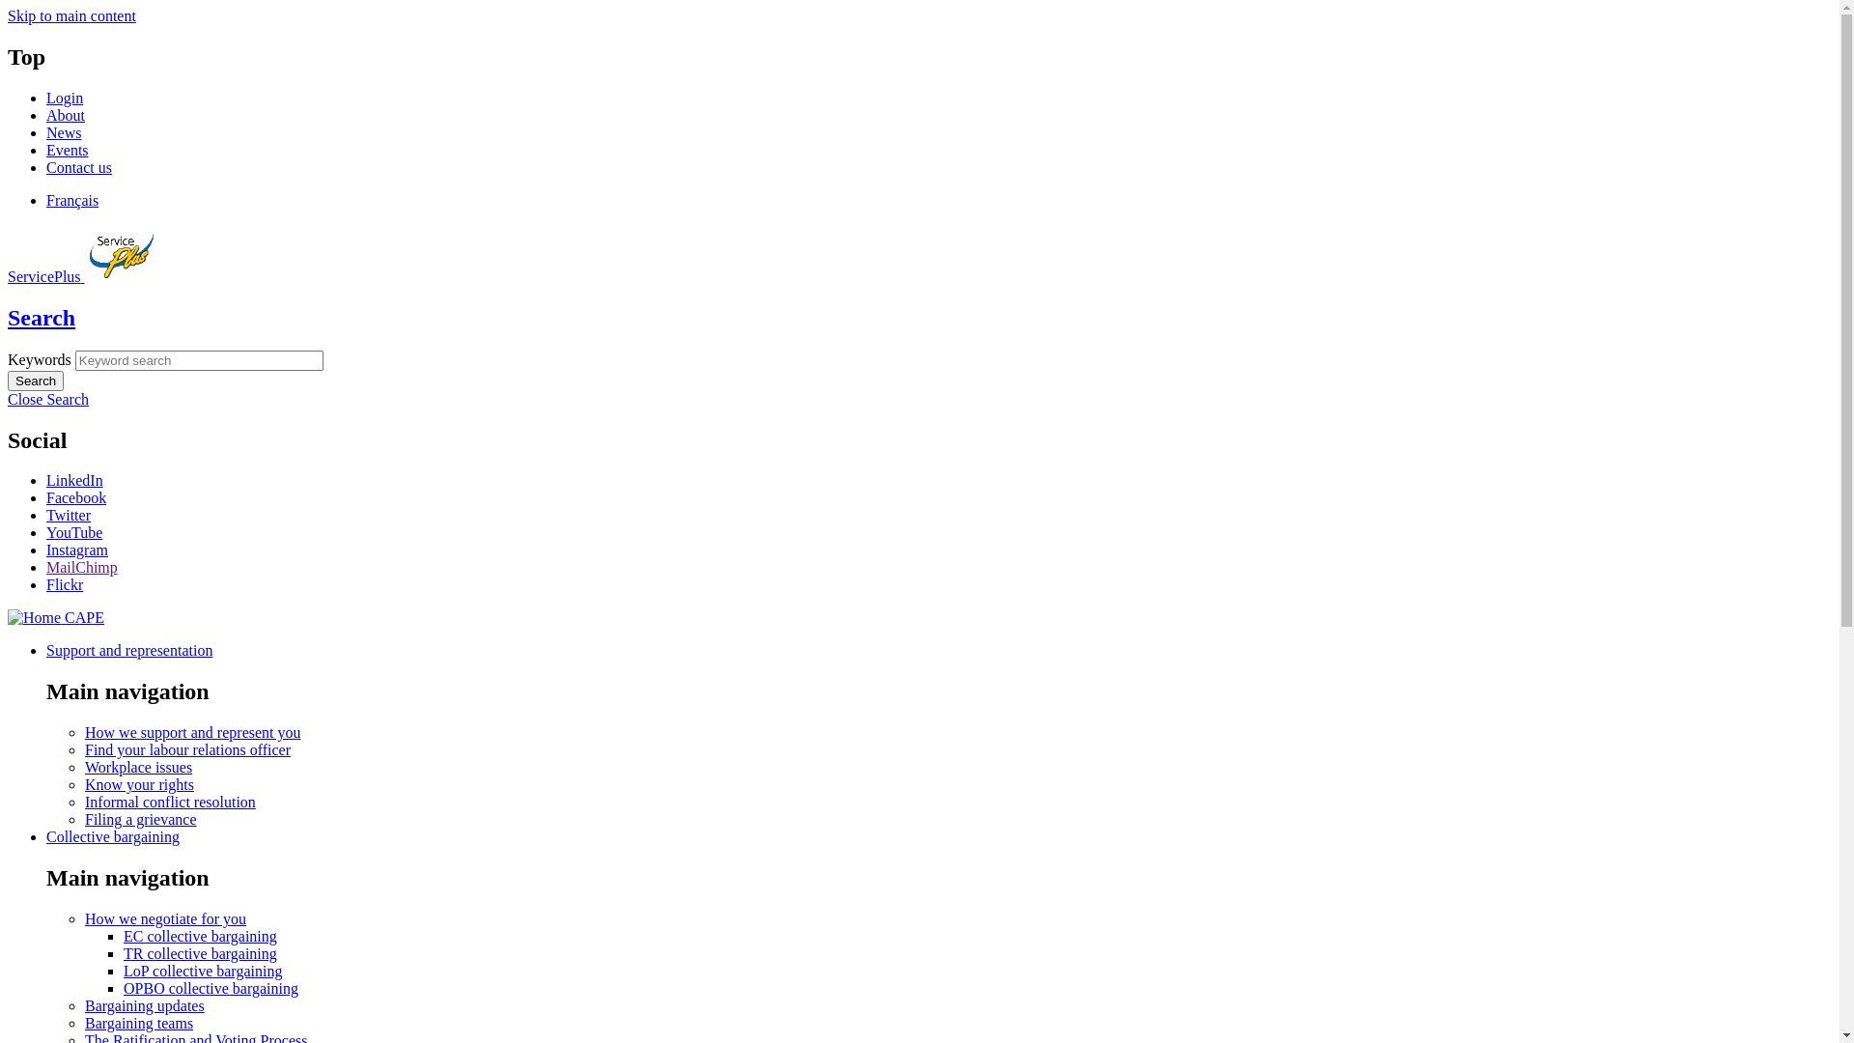  I want to click on Instagram, so click(77, 550).